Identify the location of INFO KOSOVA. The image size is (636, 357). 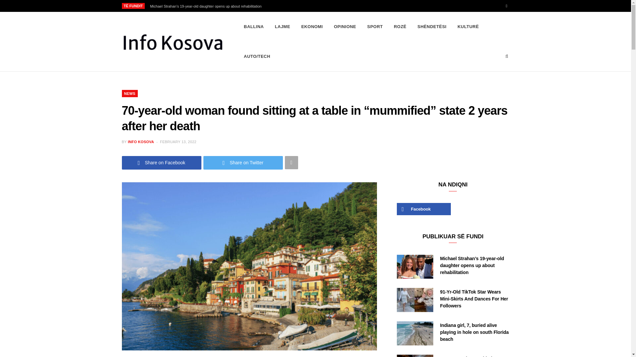
(140, 142).